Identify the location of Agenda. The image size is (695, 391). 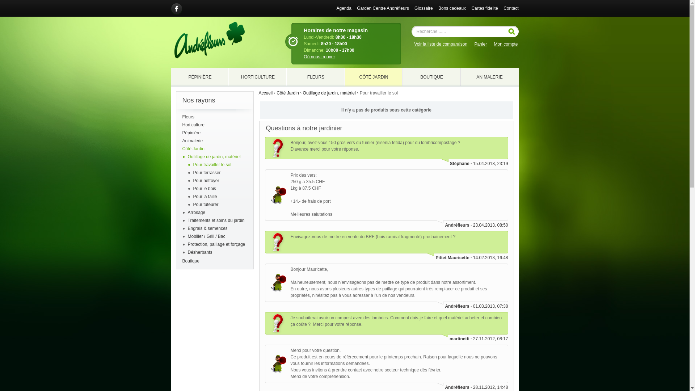
(344, 8).